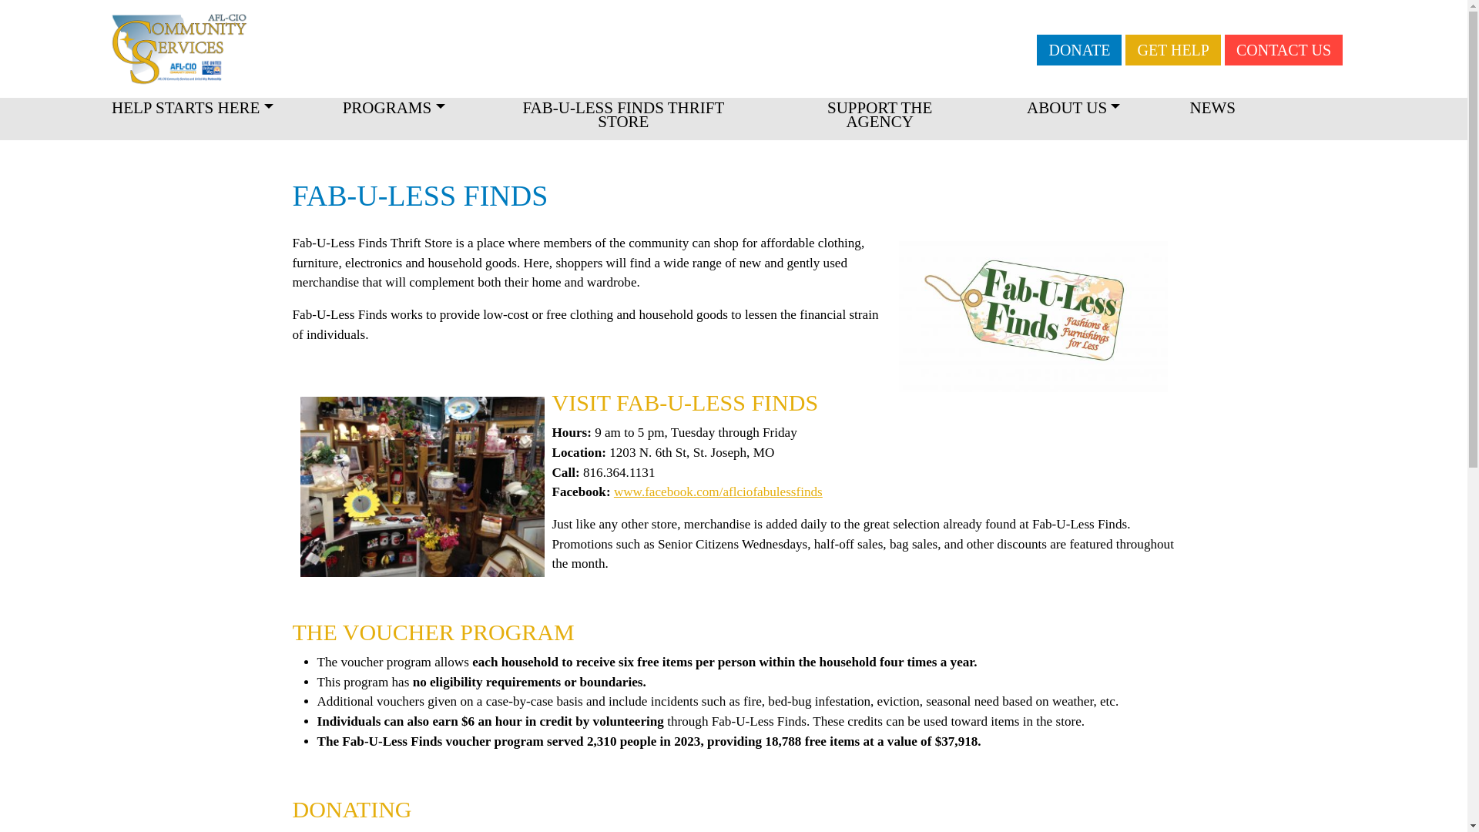 Image resolution: width=1479 pixels, height=832 pixels. Describe the element at coordinates (624, 120) in the screenshot. I see `FAB-U-LESS FINDS THRIFT STORE` at that location.